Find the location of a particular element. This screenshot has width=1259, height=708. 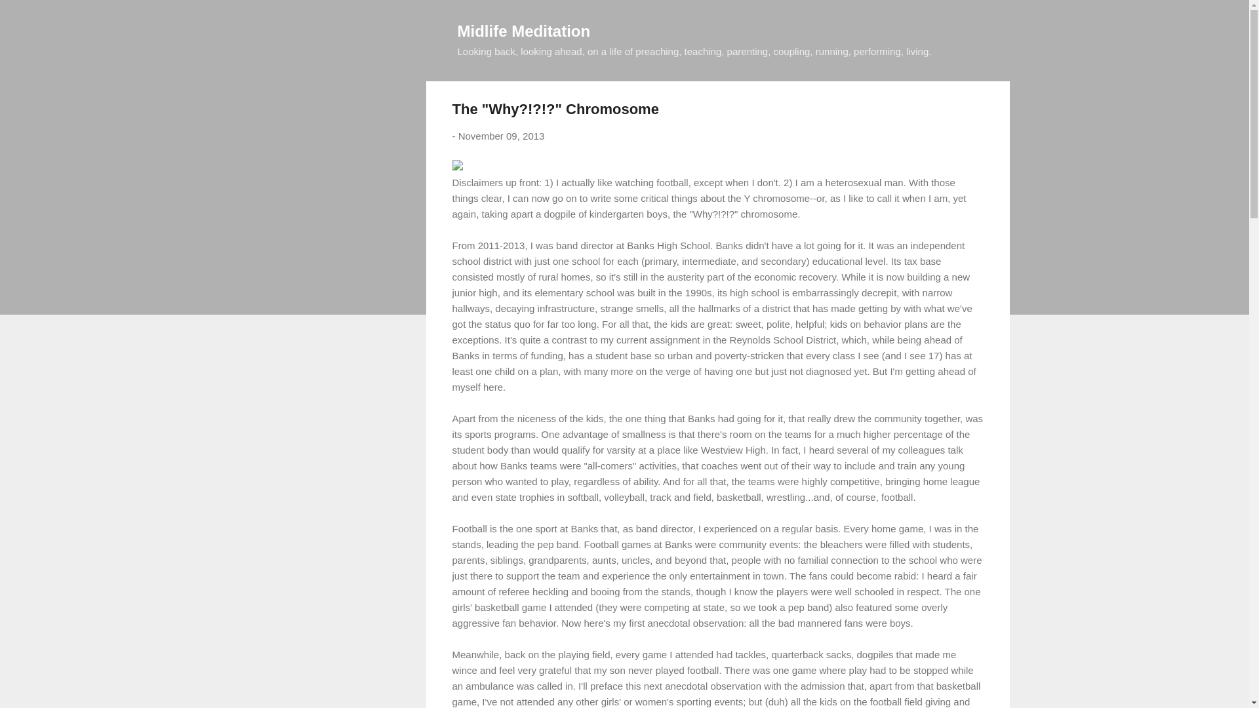

Midlife Meditation is located at coordinates (524, 30).